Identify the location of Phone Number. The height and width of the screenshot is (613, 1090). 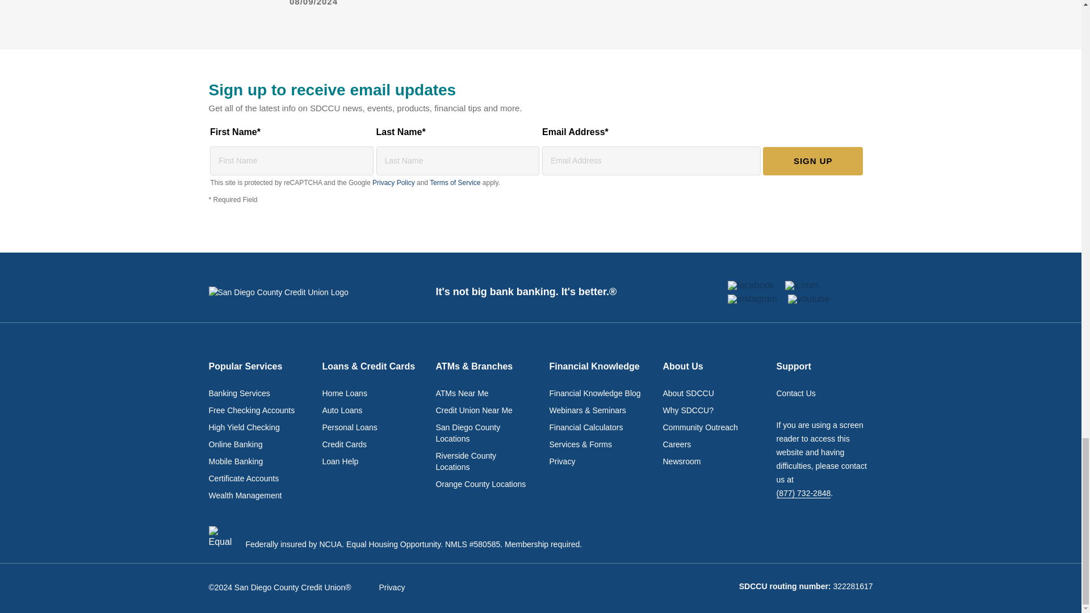
(803, 493).